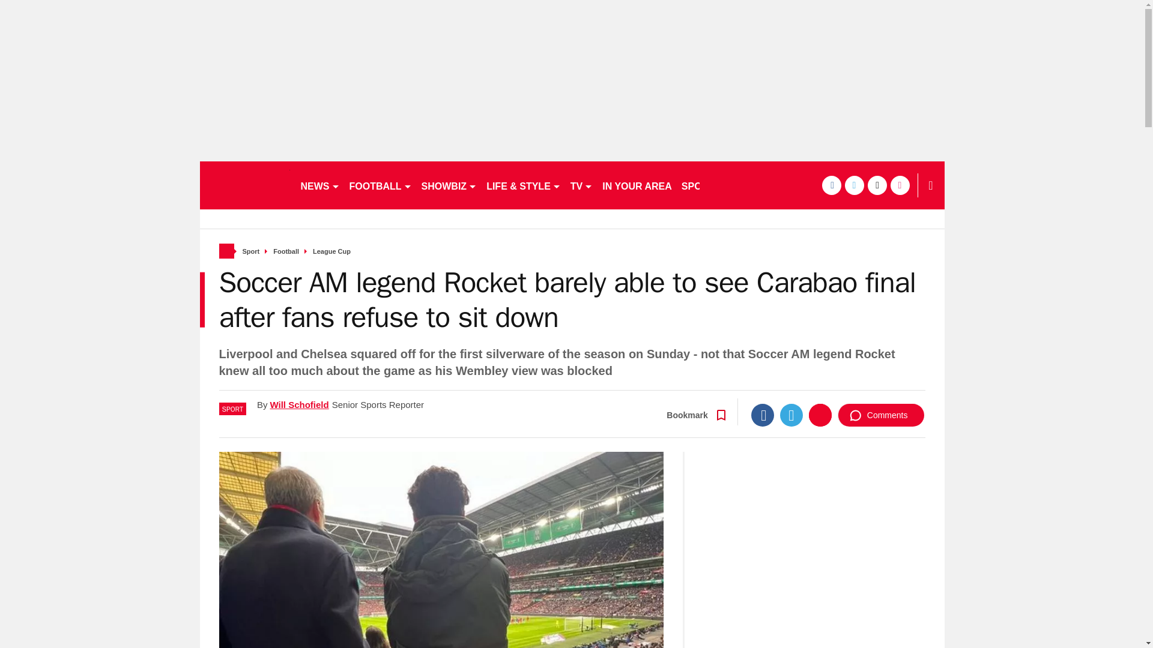 The width and height of the screenshot is (1153, 648). Describe the element at coordinates (791, 415) in the screenshot. I see `Twitter` at that location.